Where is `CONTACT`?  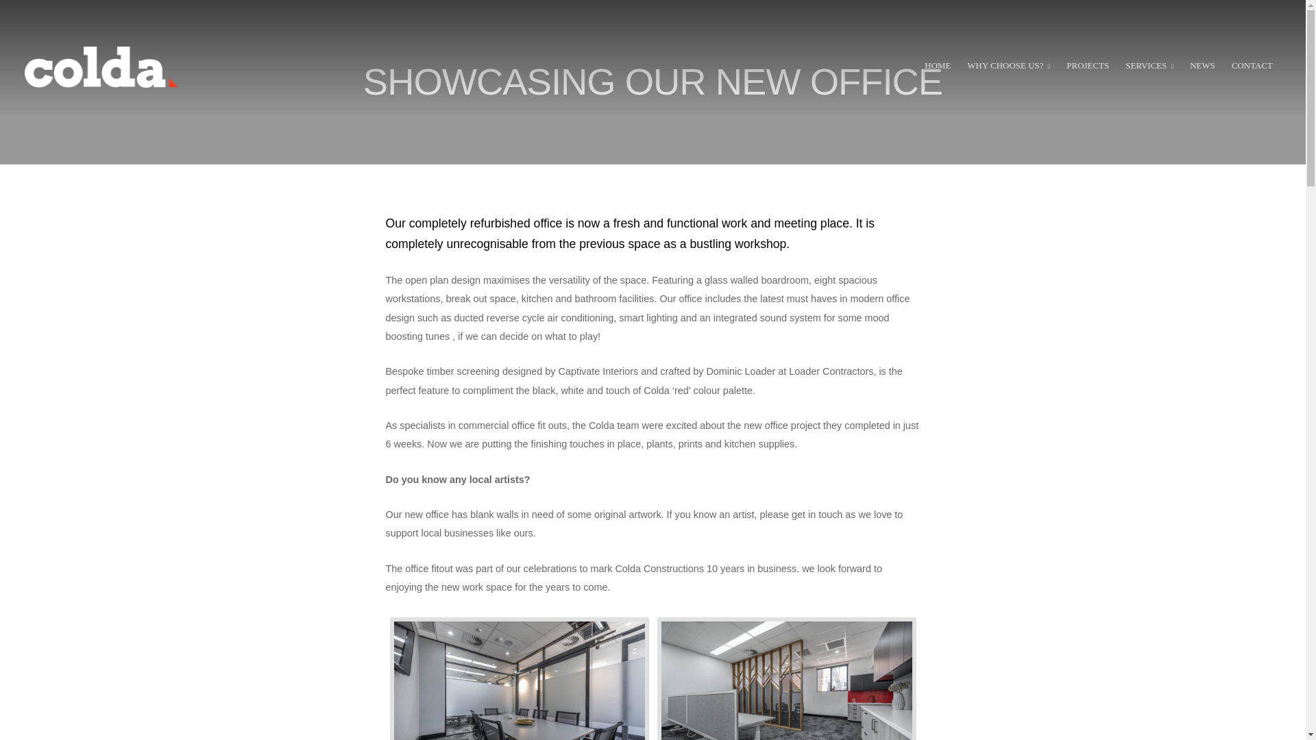 CONTACT is located at coordinates (1252, 66).